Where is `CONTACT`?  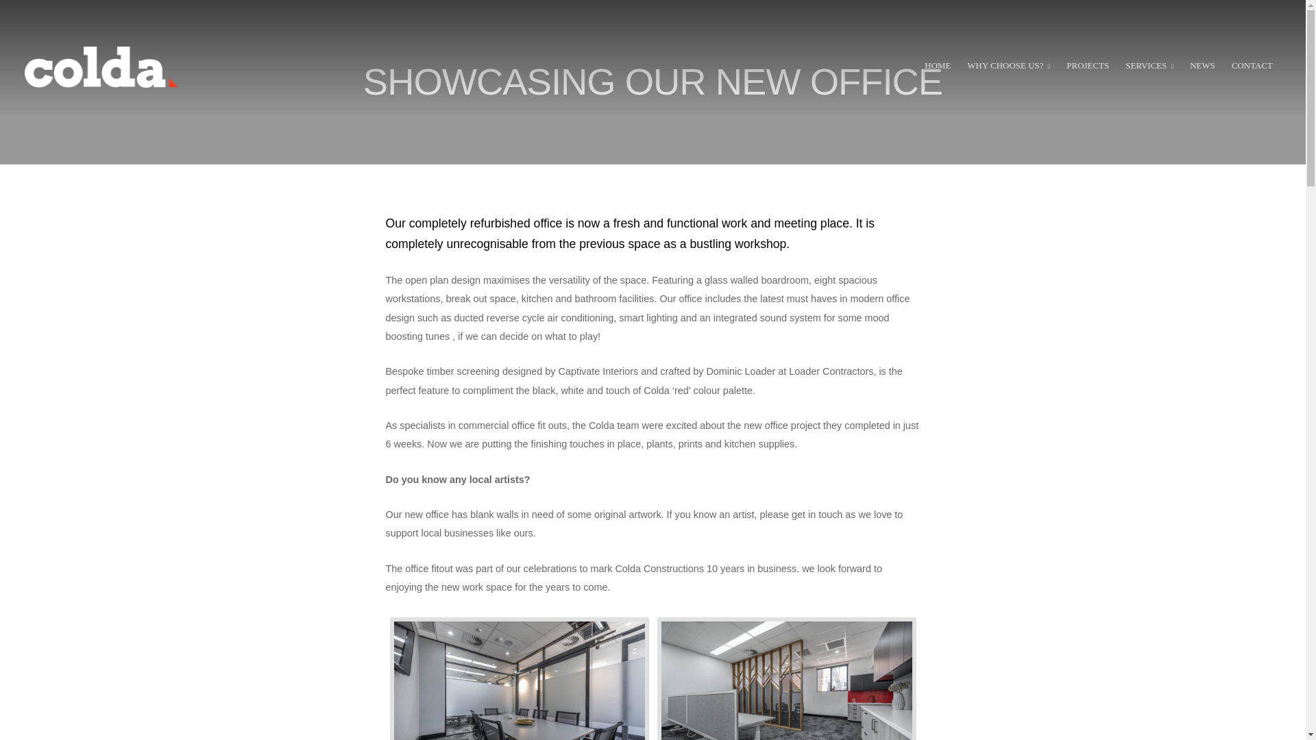 CONTACT is located at coordinates (1252, 66).